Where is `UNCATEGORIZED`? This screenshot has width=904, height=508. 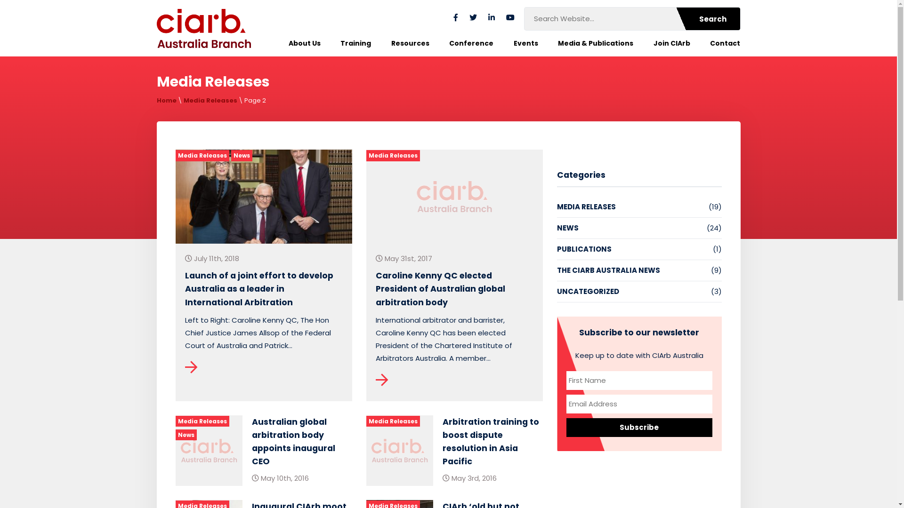
UNCATEGORIZED is located at coordinates (588, 292).